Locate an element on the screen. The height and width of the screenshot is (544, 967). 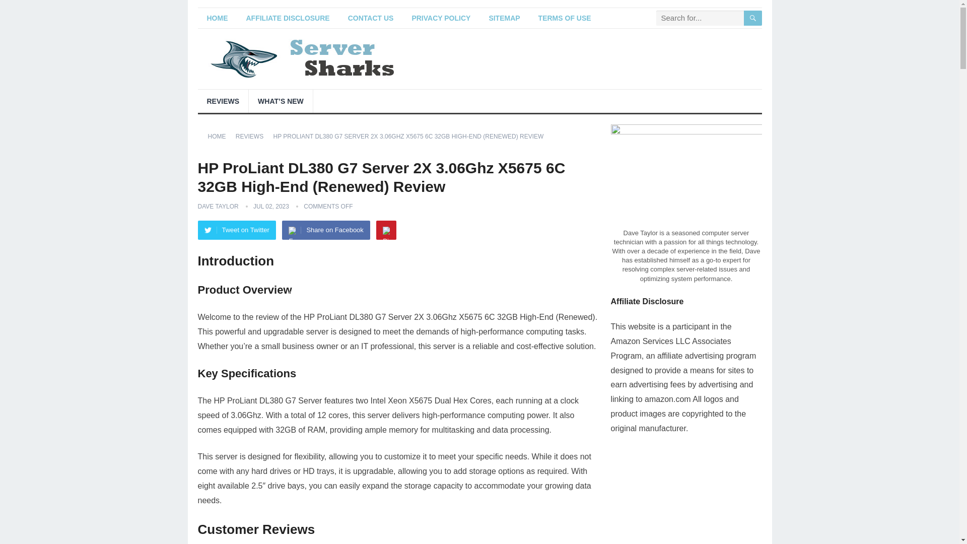
PRIVACY POLICY is located at coordinates (441, 18).